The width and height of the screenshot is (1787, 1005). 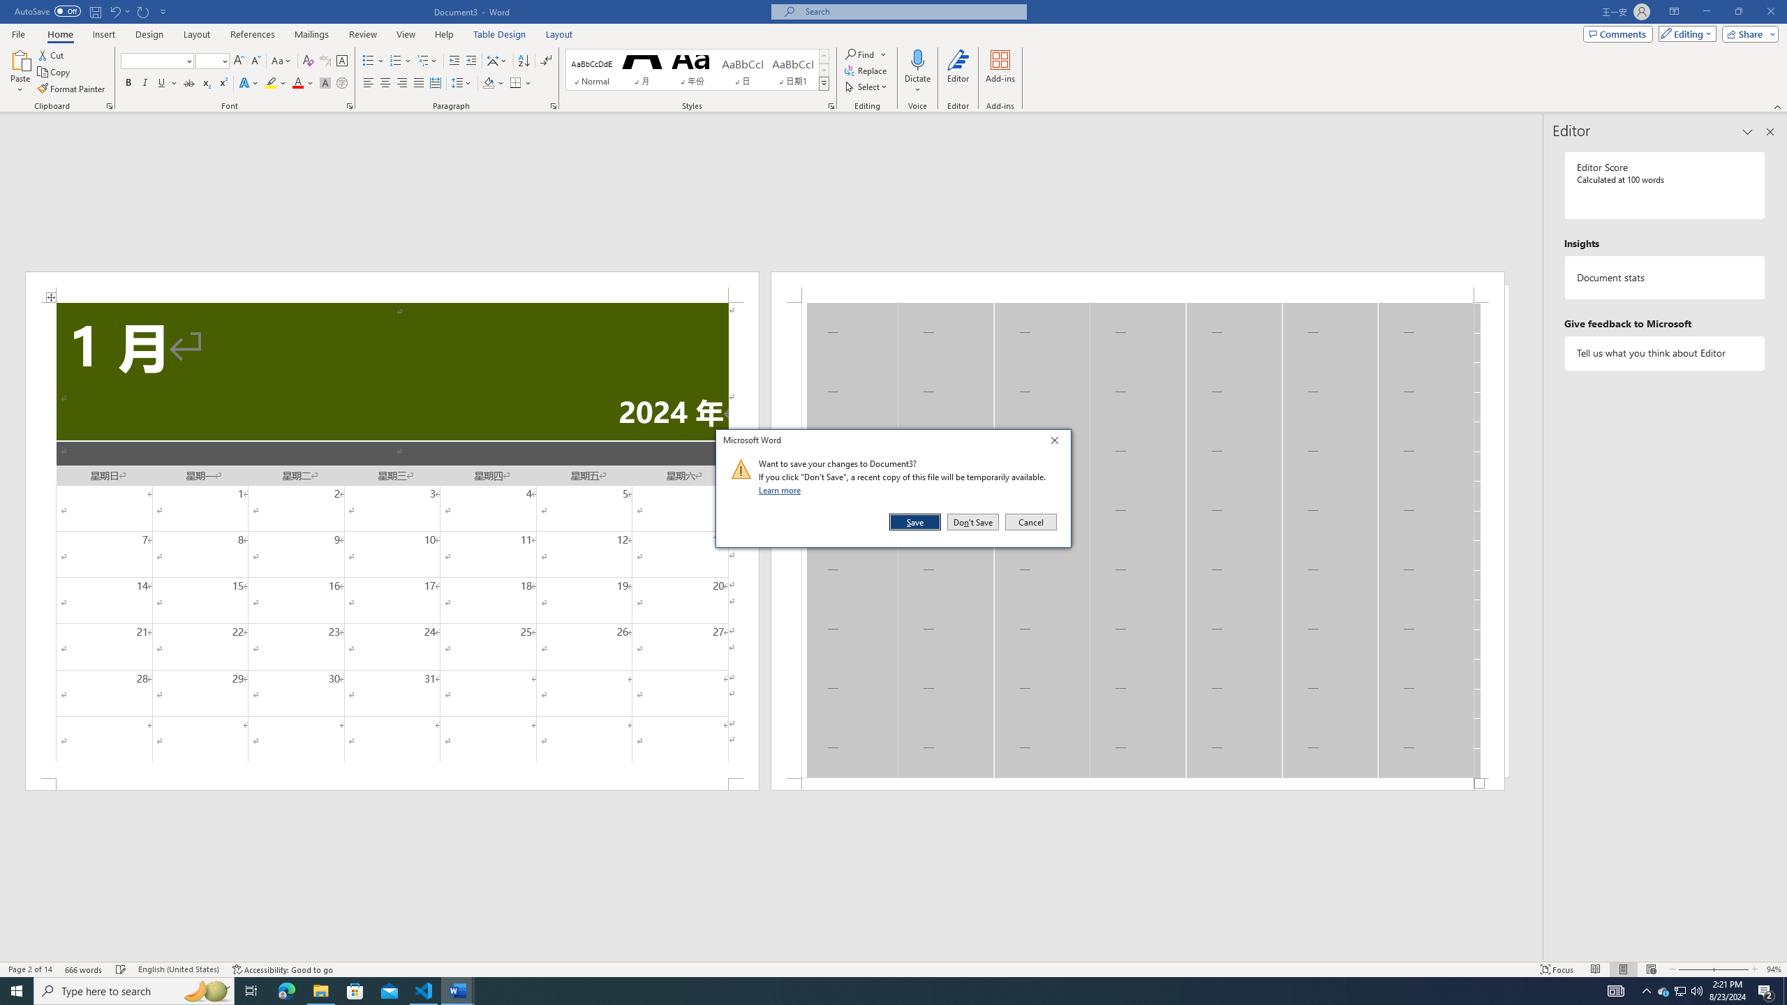 What do you see at coordinates (73, 89) in the screenshot?
I see `Format Painter` at bounding box center [73, 89].